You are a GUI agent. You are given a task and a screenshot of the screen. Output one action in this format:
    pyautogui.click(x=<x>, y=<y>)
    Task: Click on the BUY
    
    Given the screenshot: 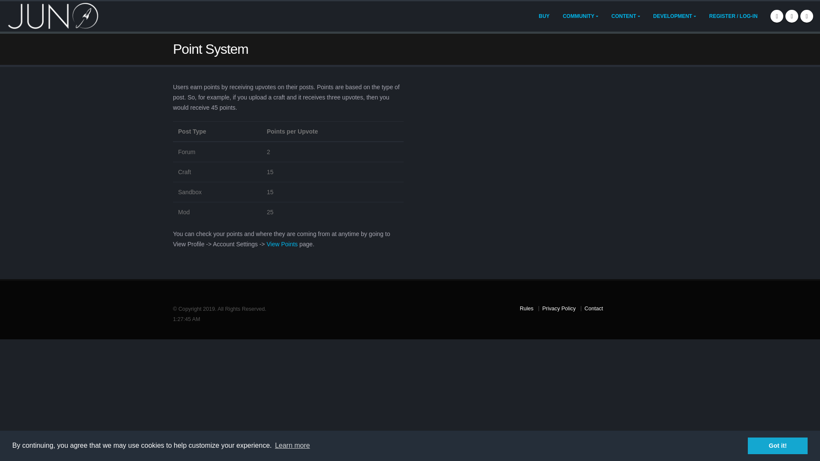 What is the action you would take?
    pyautogui.click(x=544, y=16)
    